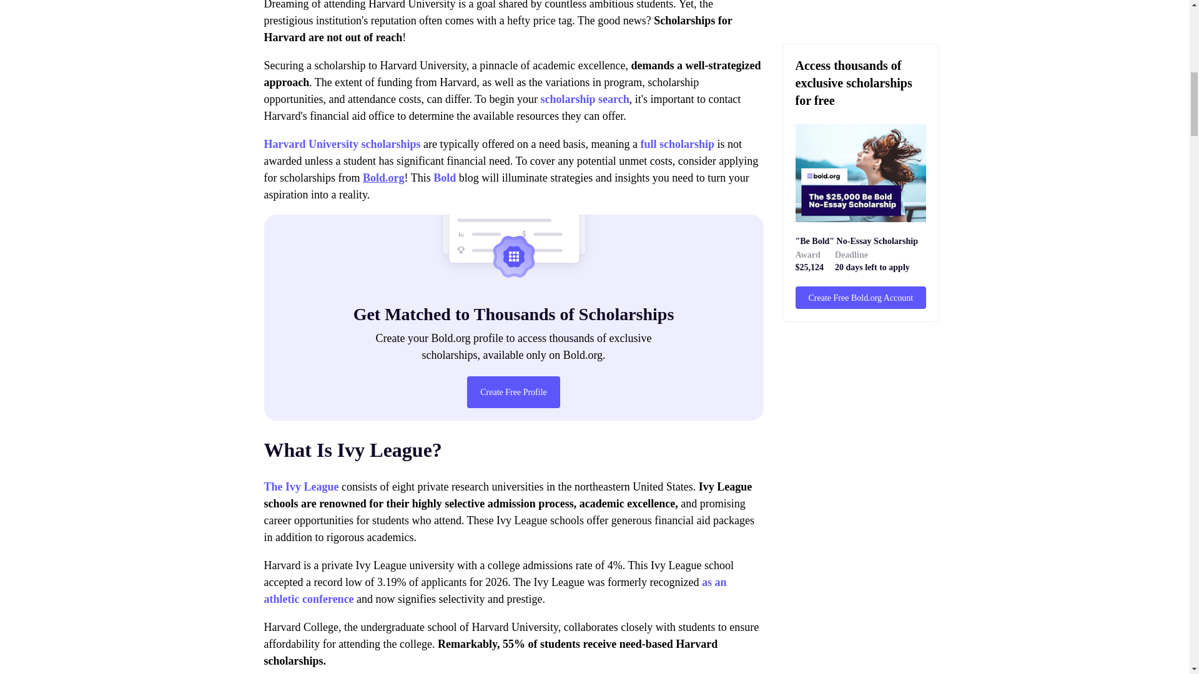  I want to click on The Ivy League, so click(301, 487).